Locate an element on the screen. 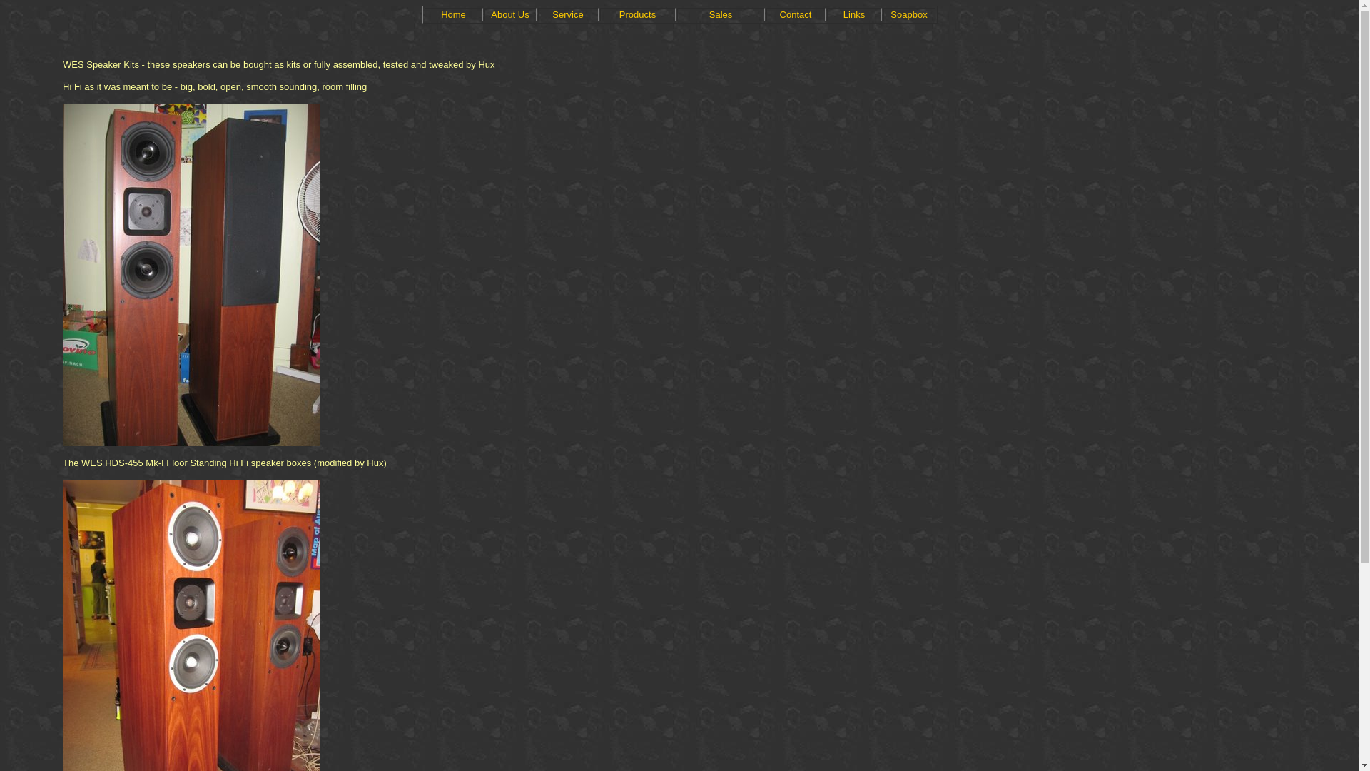 The height and width of the screenshot is (771, 1370). Links is located at coordinates (854, 16).